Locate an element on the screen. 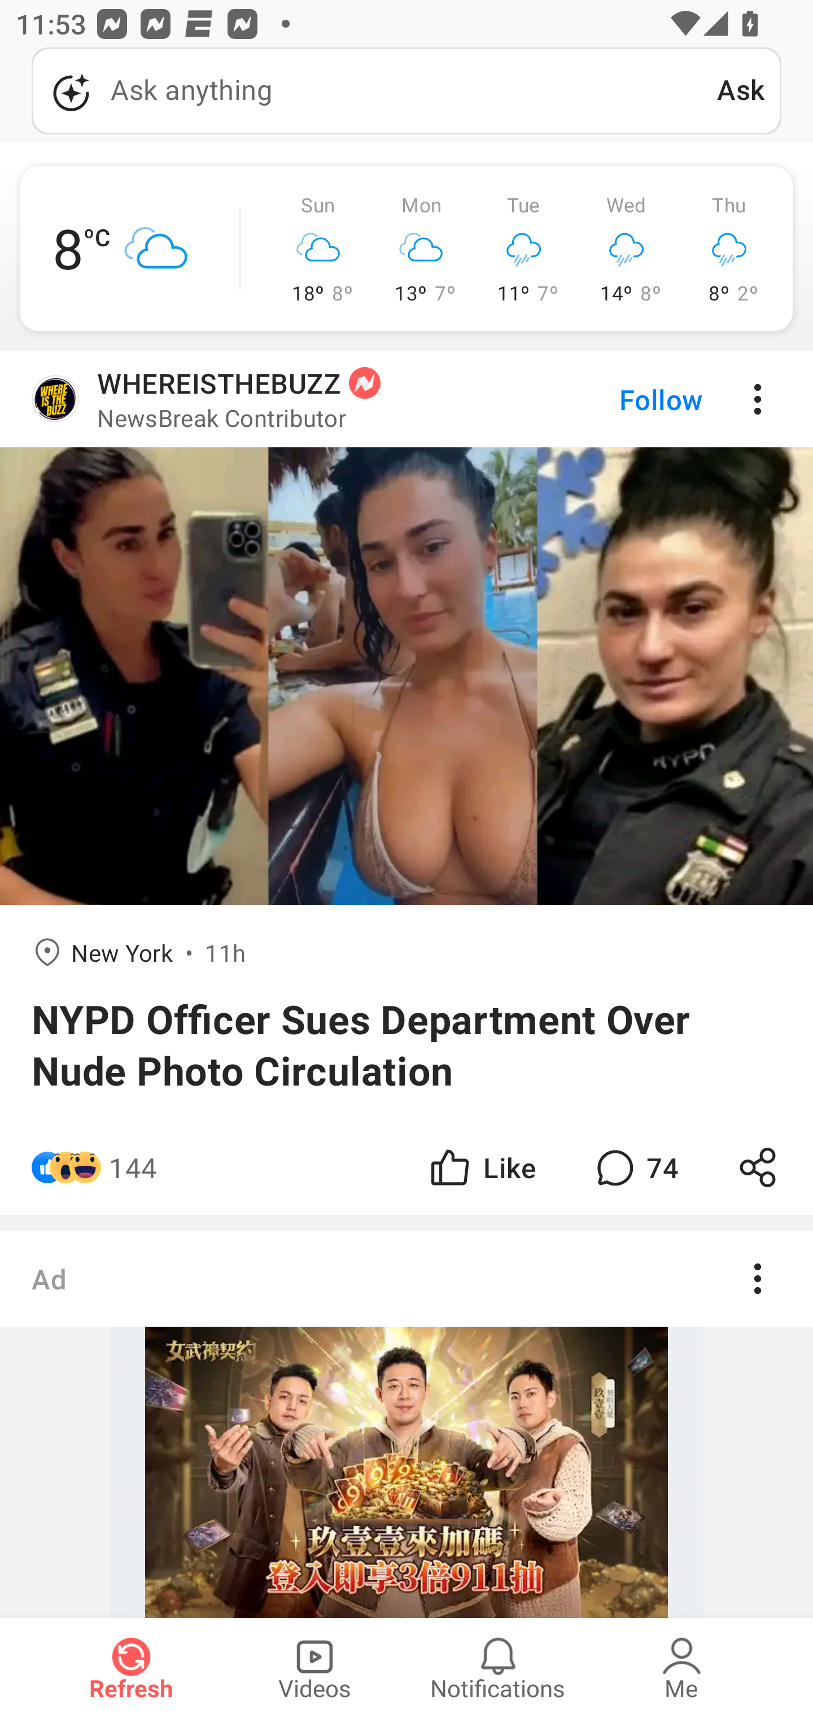  Me is located at coordinates (681, 1667).